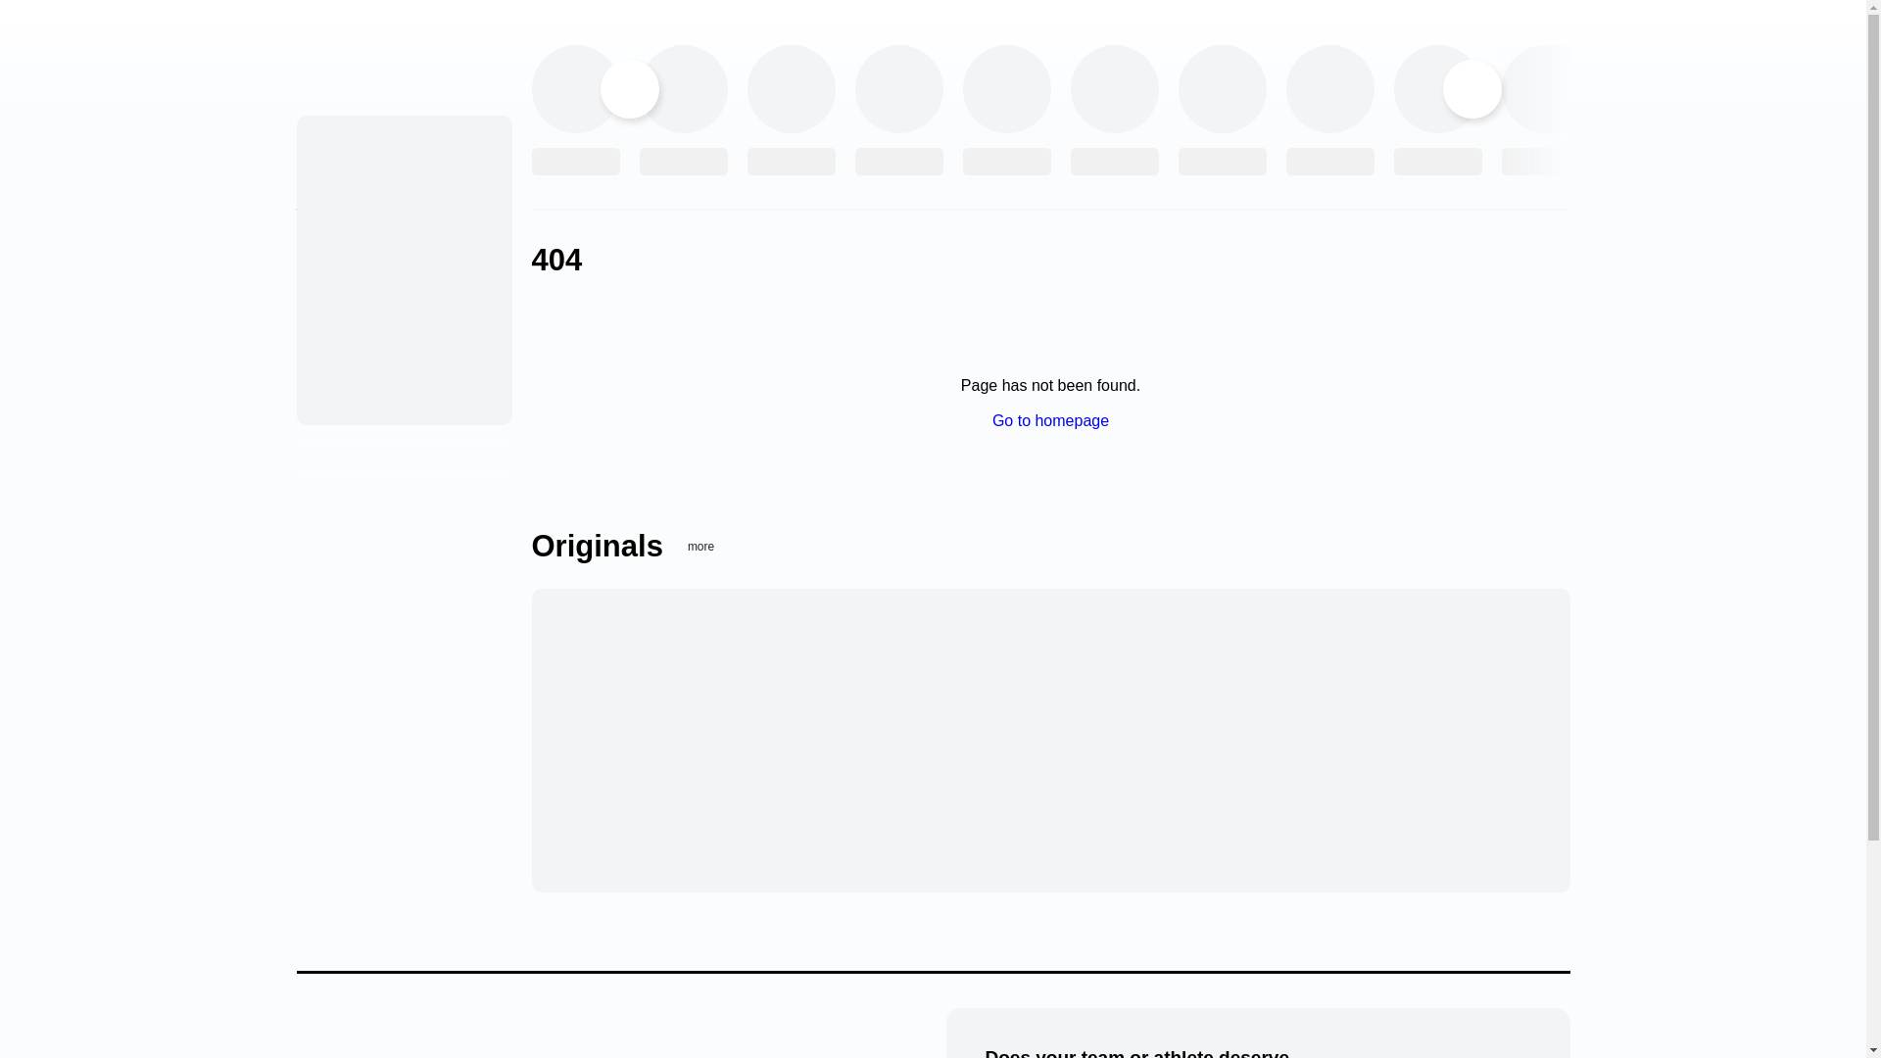 Image resolution: width=1881 pixels, height=1058 pixels. Describe the element at coordinates (713, 546) in the screenshot. I see `more` at that location.